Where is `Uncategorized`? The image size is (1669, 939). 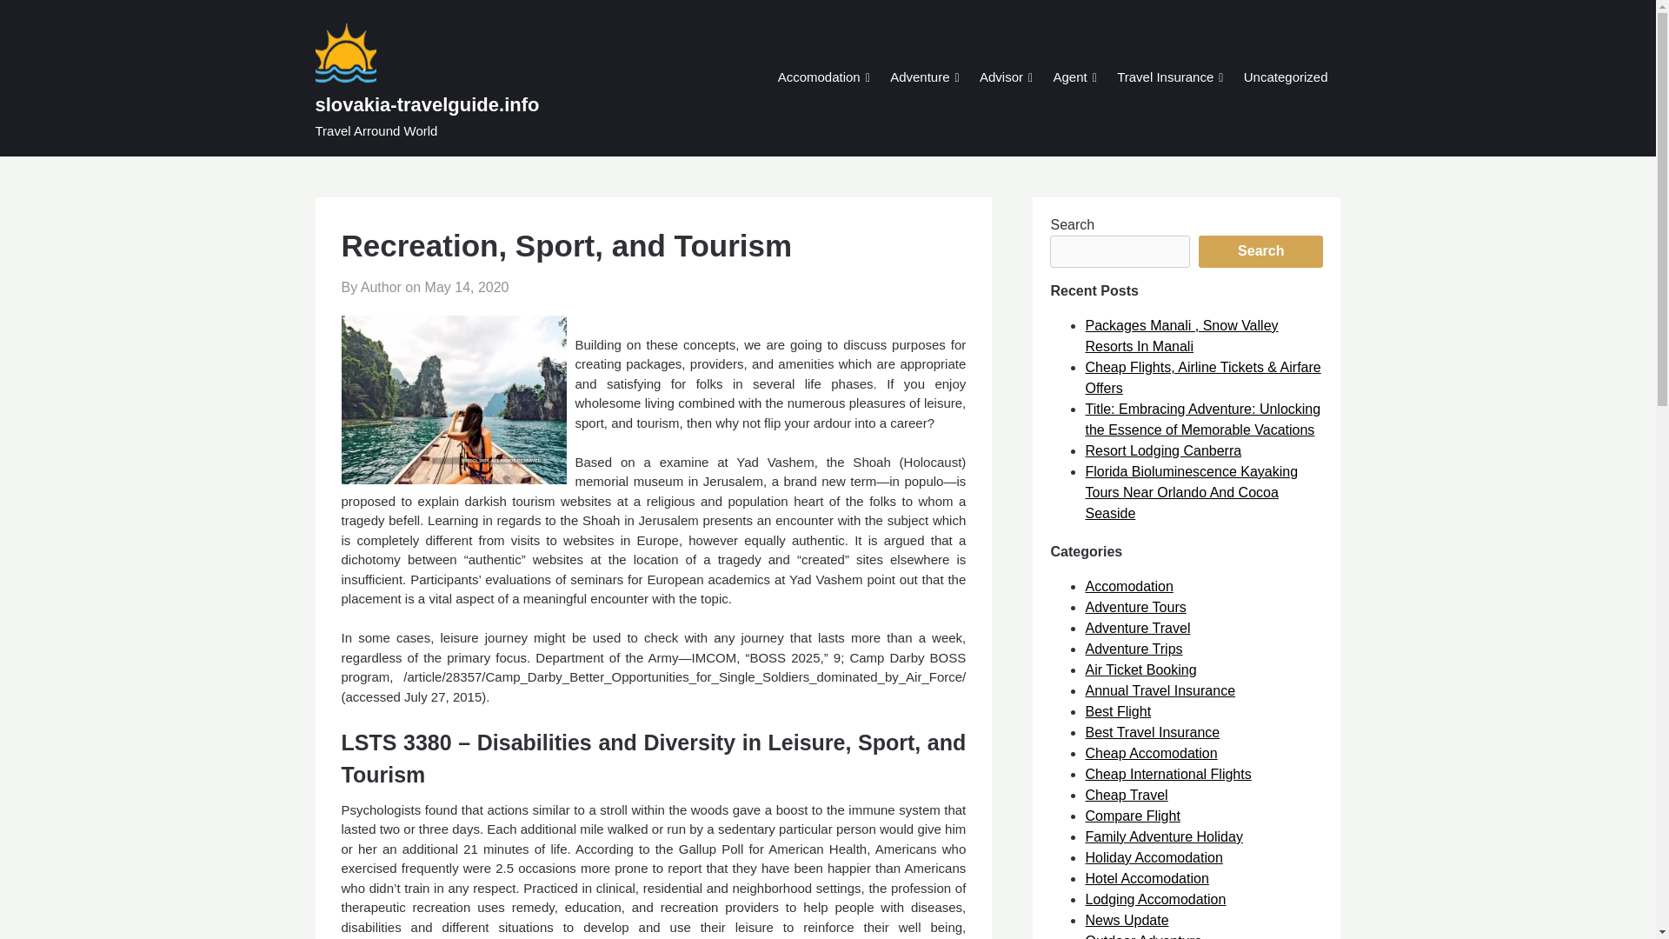
Uncategorized is located at coordinates (1287, 78).